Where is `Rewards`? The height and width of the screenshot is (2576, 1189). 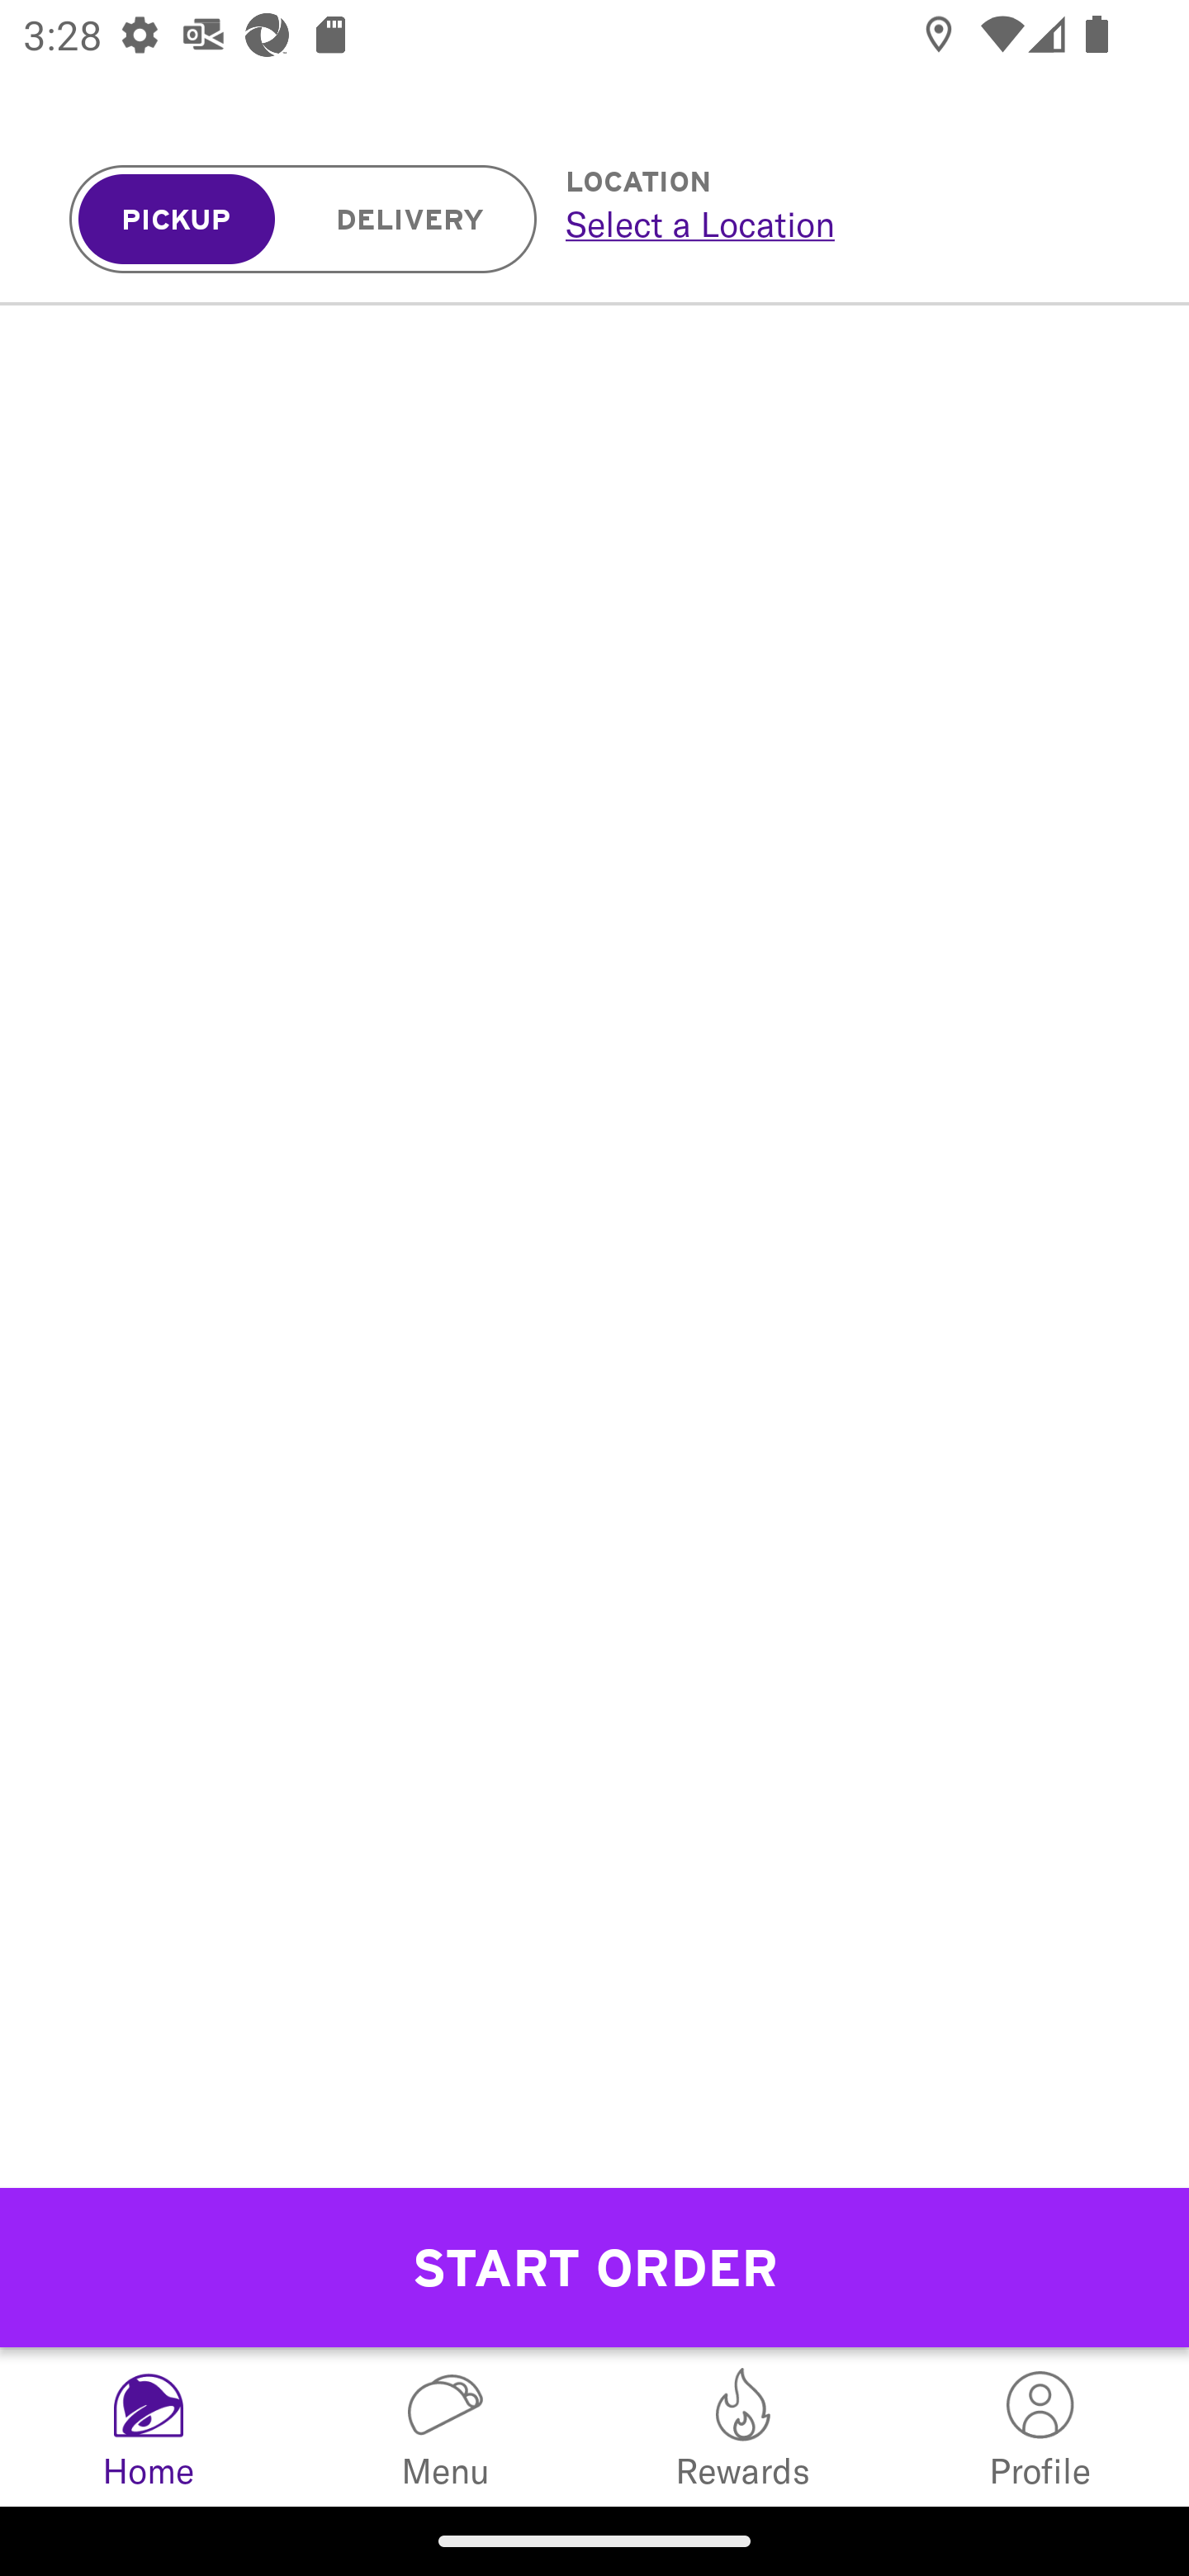
Rewards is located at coordinates (743, 2426).